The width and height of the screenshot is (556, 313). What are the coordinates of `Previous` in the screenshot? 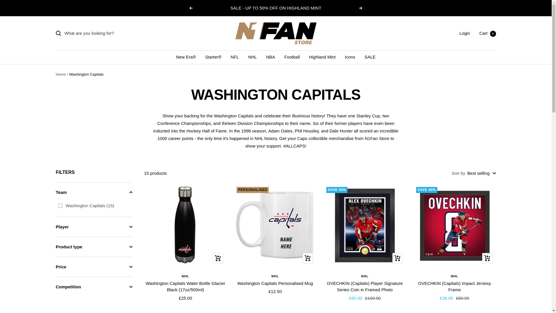 It's located at (60, 206).